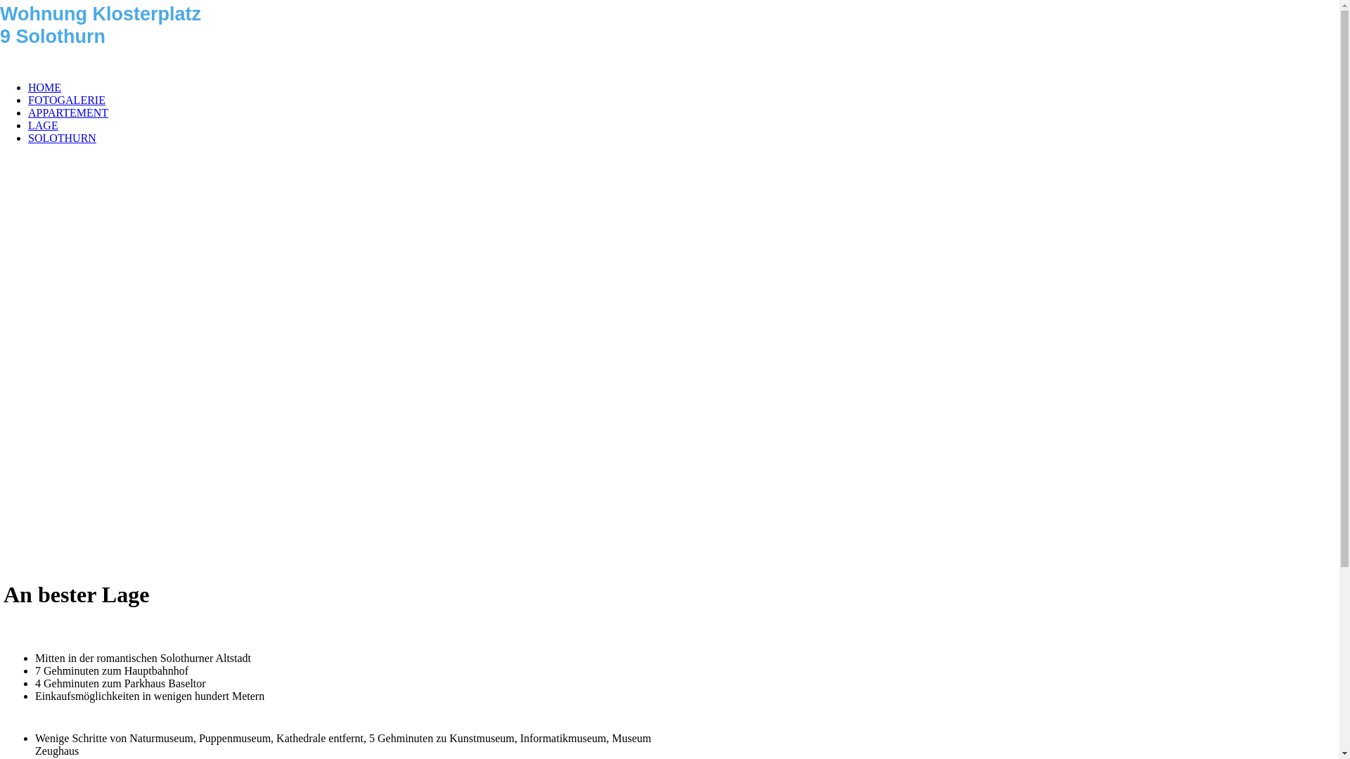 This screenshot has height=759, width=1350. Describe the element at coordinates (44, 125) in the screenshot. I see `LAGE` at that location.